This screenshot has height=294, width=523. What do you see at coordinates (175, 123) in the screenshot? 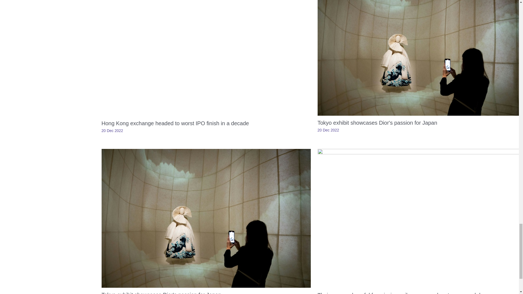
I see `Hong Kong exchange headed to worst IPO finish in a decade` at bounding box center [175, 123].